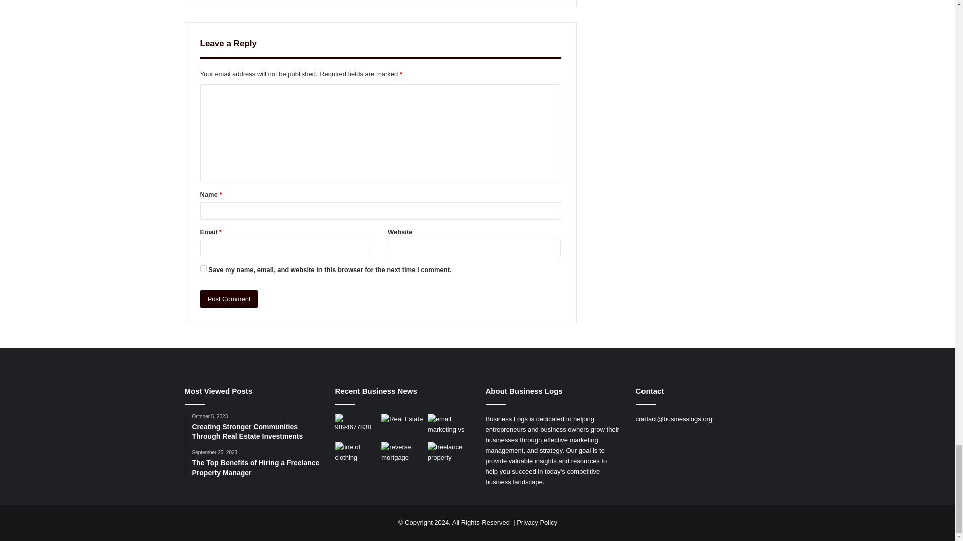 The height and width of the screenshot is (541, 963). Describe the element at coordinates (203, 268) in the screenshot. I see `yes` at that location.